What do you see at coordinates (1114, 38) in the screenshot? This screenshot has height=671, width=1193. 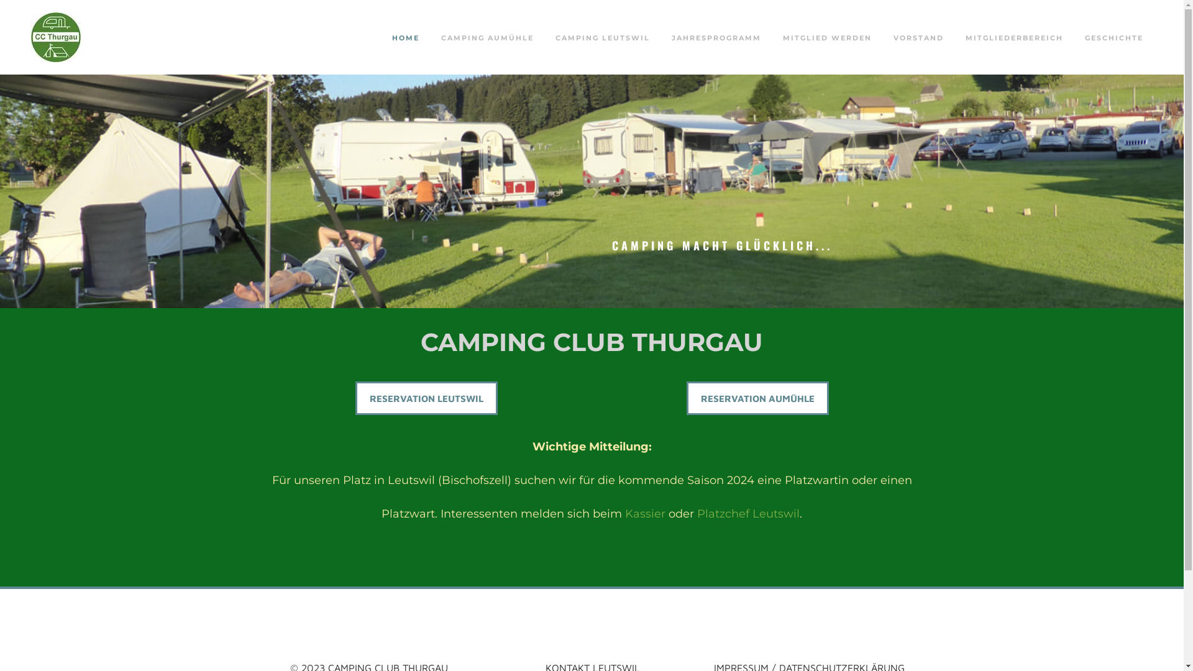 I see `GESCHICHTE` at bounding box center [1114, 38].